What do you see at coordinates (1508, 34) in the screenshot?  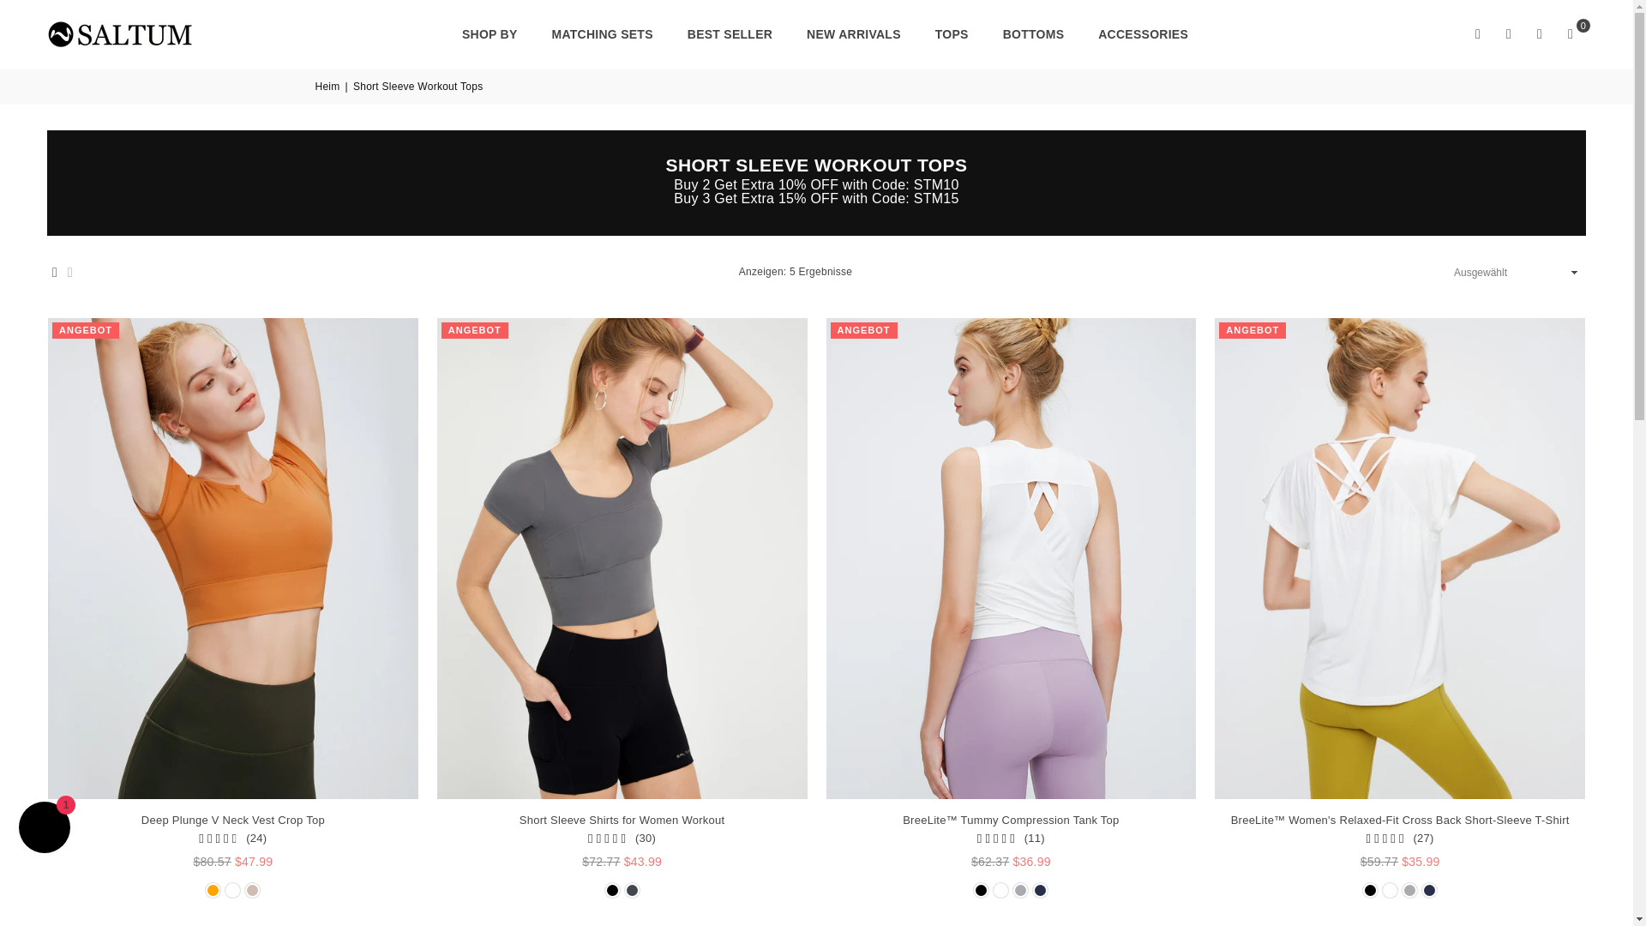 I see `Einstellungen` at bounding box center [1508, 34].